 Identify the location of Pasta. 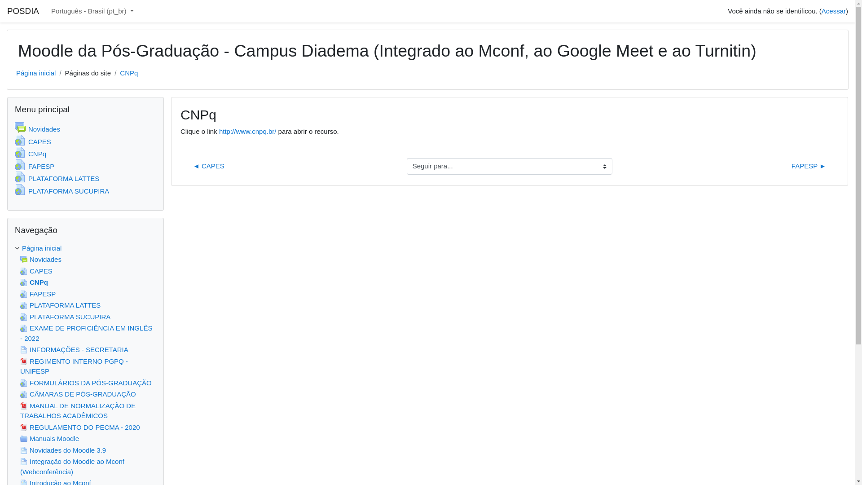
(24, 439).